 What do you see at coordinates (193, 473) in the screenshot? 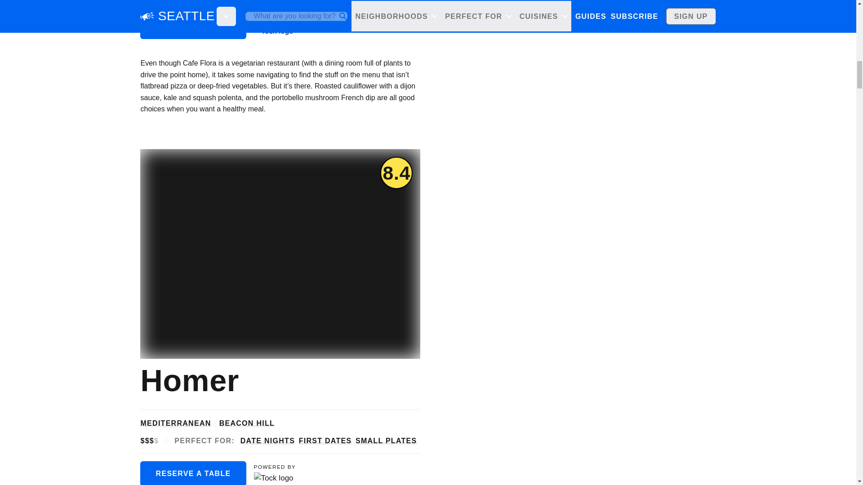
I see `RESERVE A TABLE` at bounding box center [193, 473].